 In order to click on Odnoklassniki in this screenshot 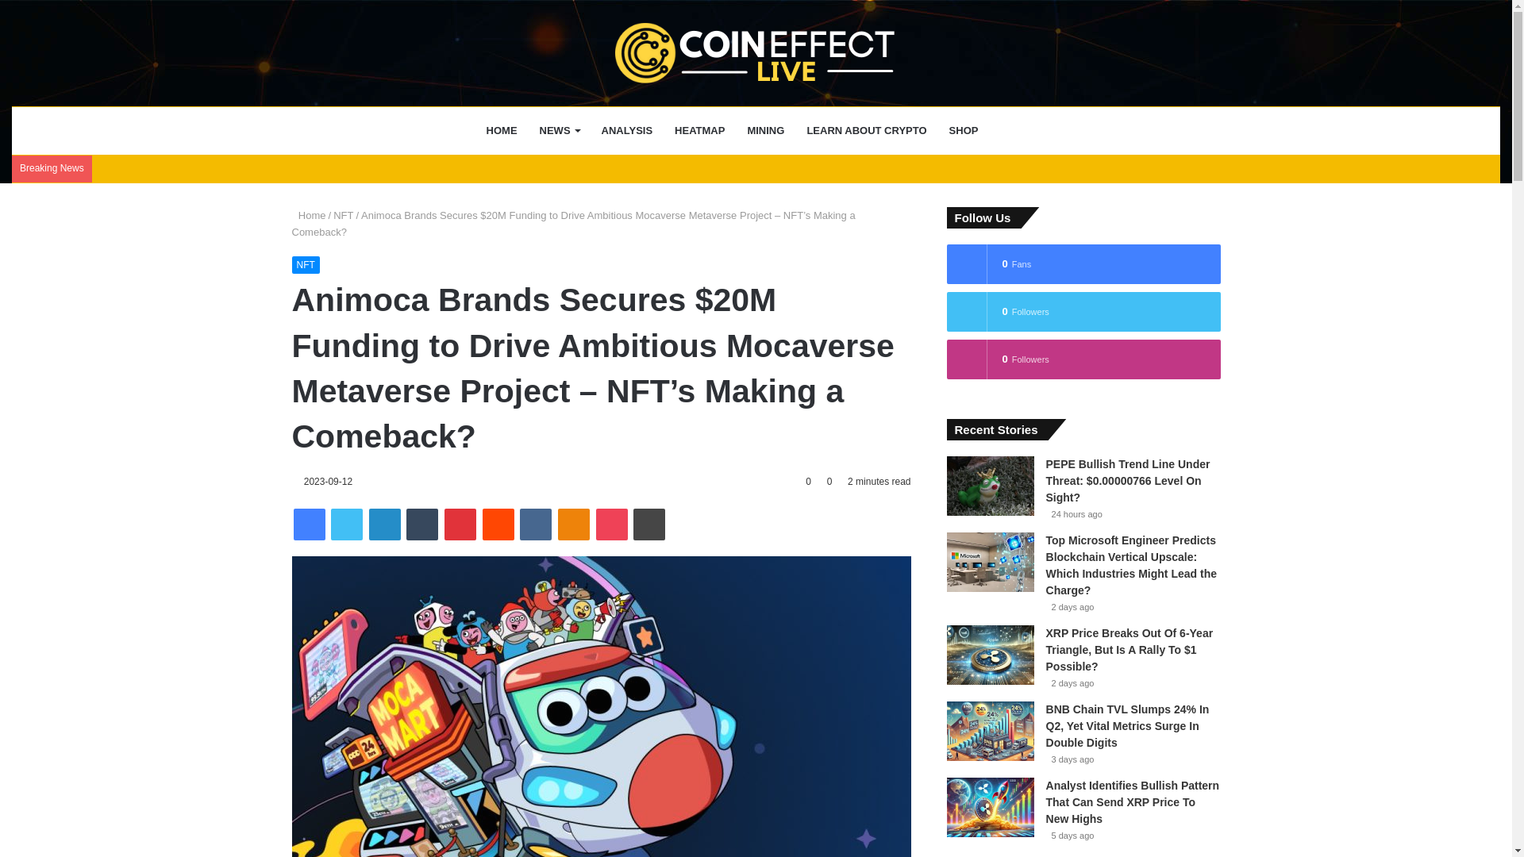, I will do `click(573, 525)`.